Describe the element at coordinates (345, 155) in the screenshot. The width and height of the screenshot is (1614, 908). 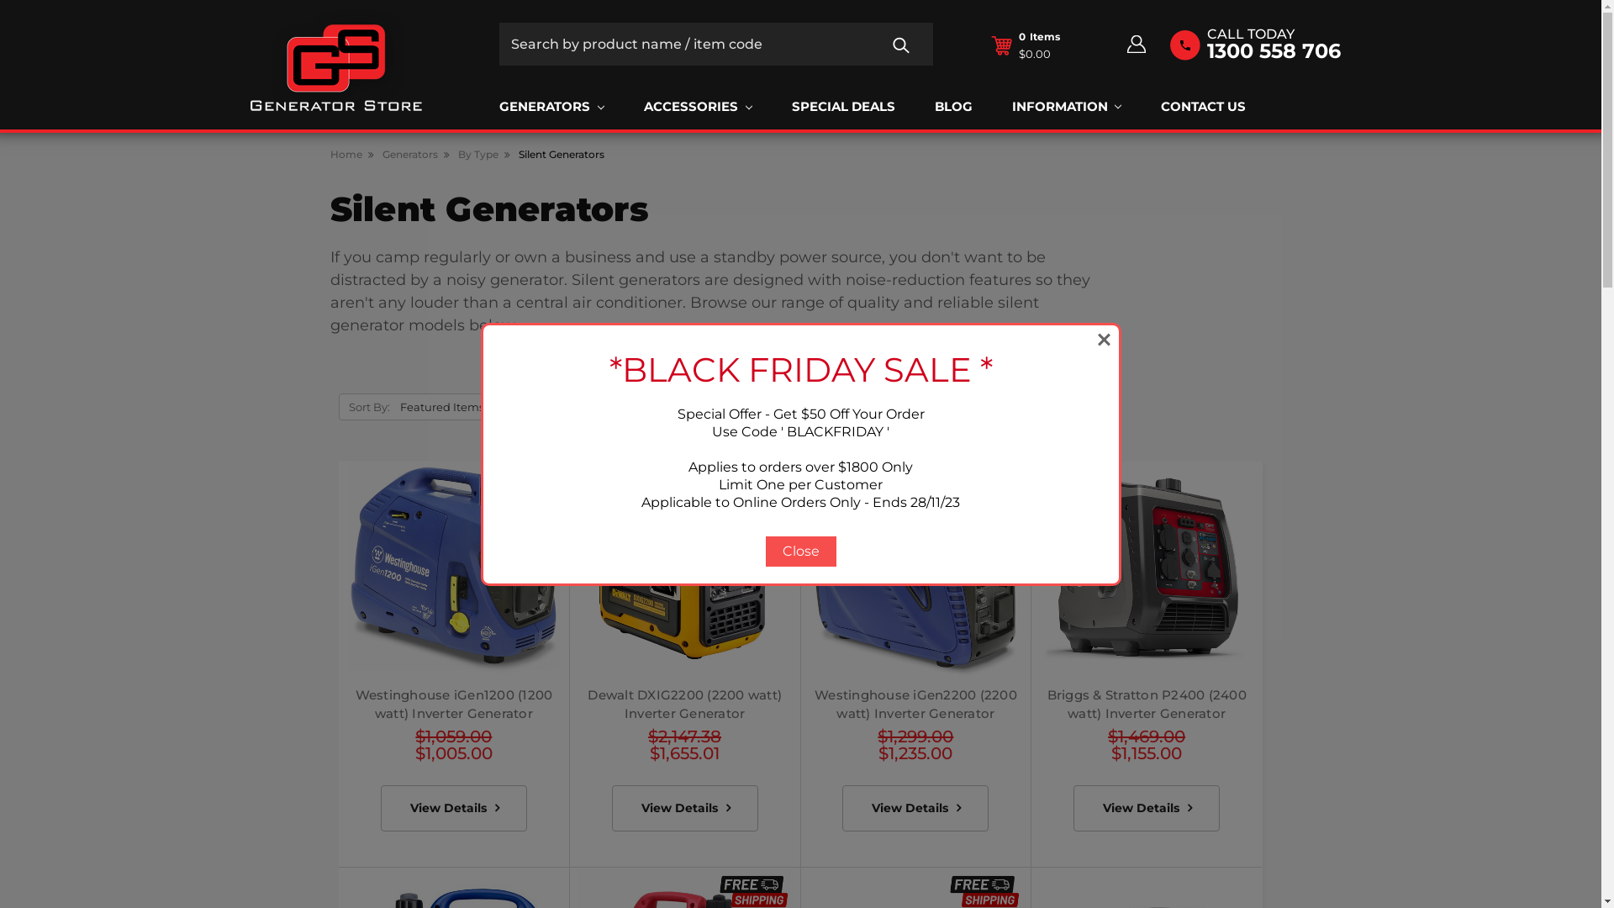
I see `Home` at that location.